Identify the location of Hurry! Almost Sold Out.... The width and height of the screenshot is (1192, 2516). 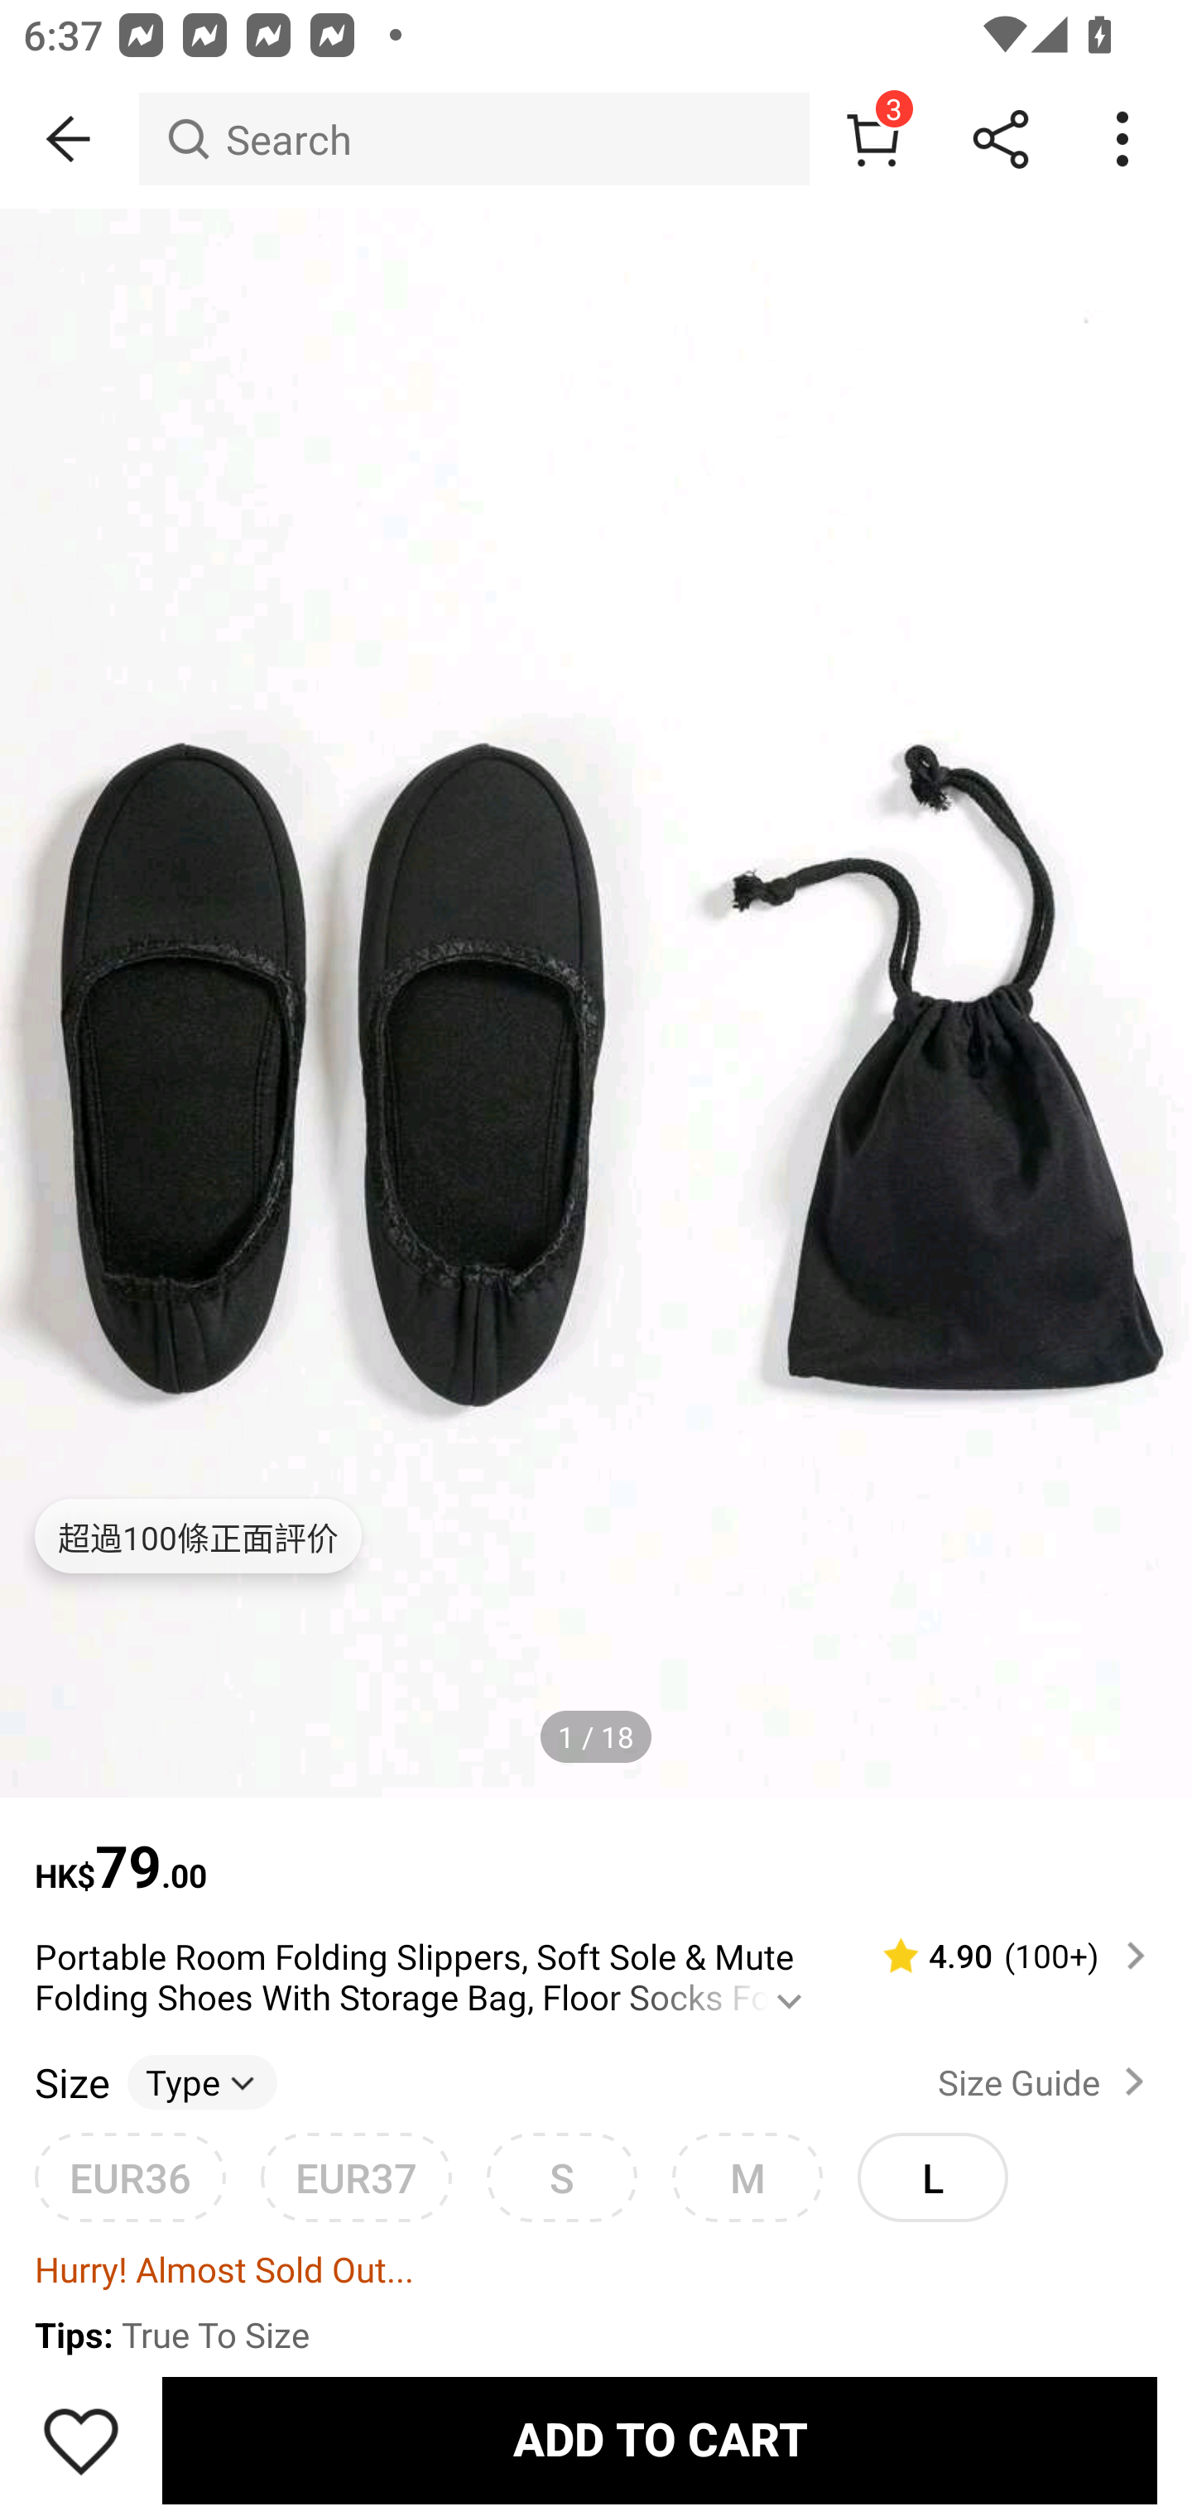
(596, 2268).